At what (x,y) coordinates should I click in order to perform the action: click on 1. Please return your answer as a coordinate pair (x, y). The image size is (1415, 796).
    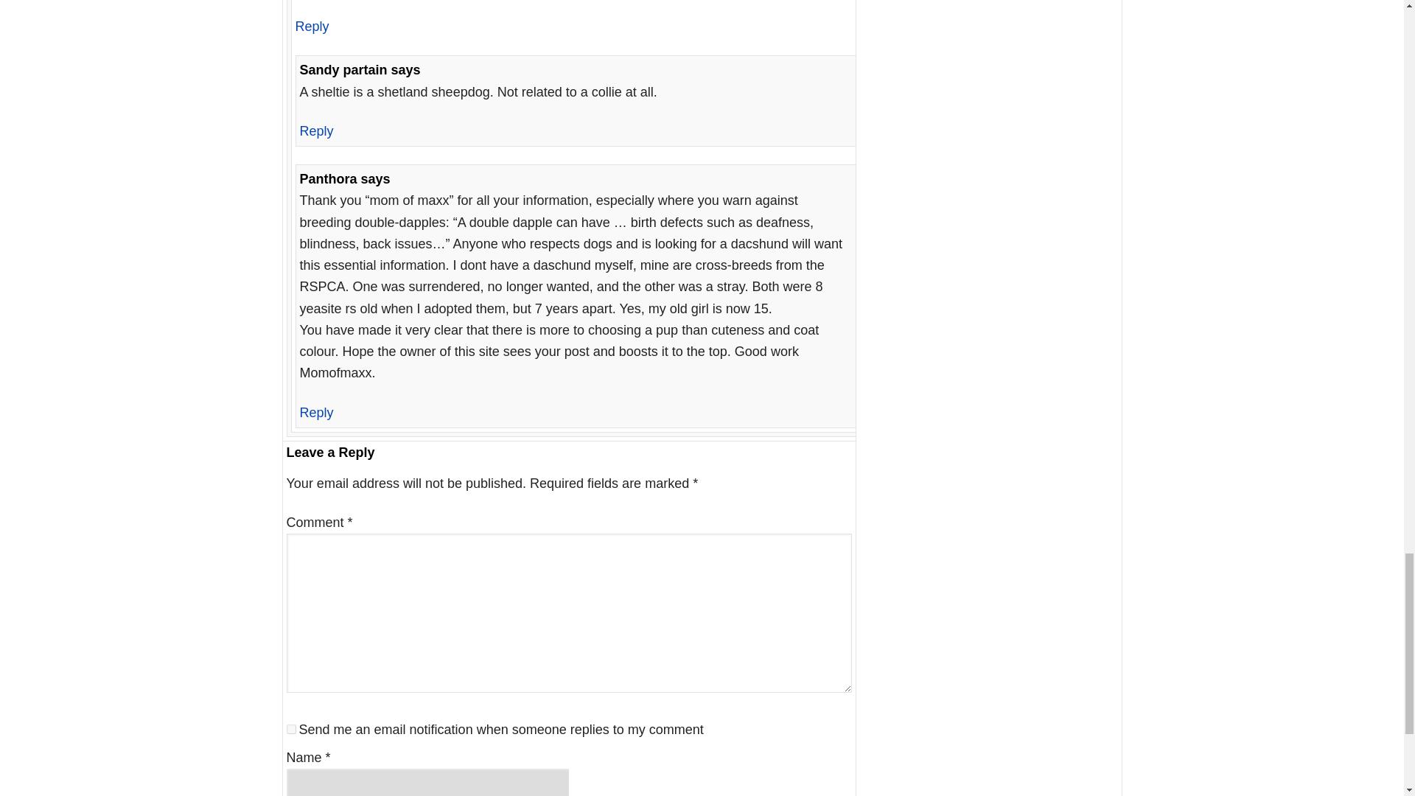
    Looking at the image, I should click on (290, 728).